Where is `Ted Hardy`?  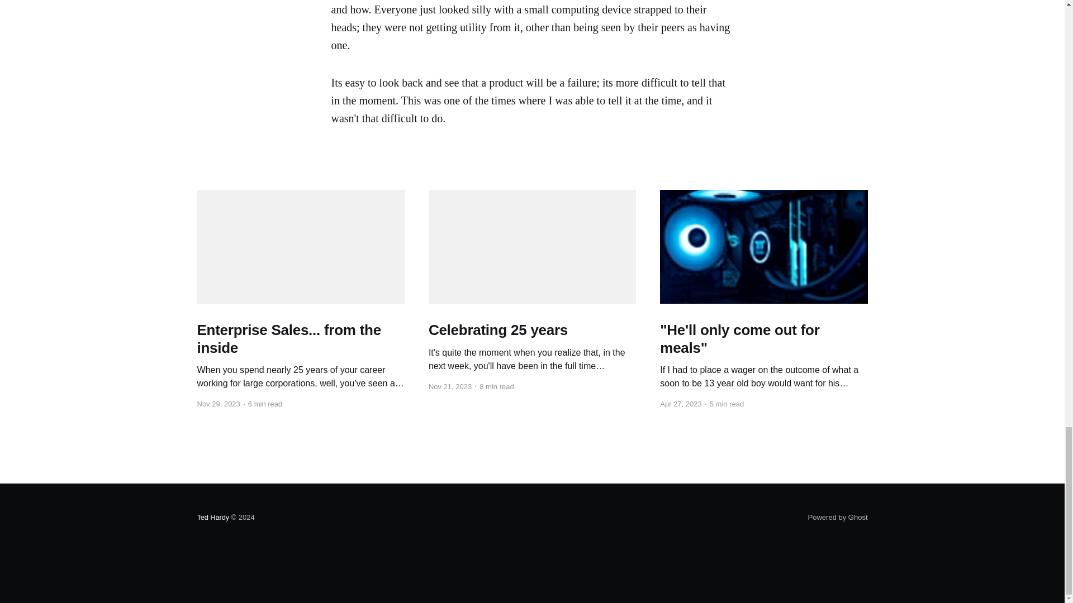 Ted Hardy is located at coordinates (212, 517).